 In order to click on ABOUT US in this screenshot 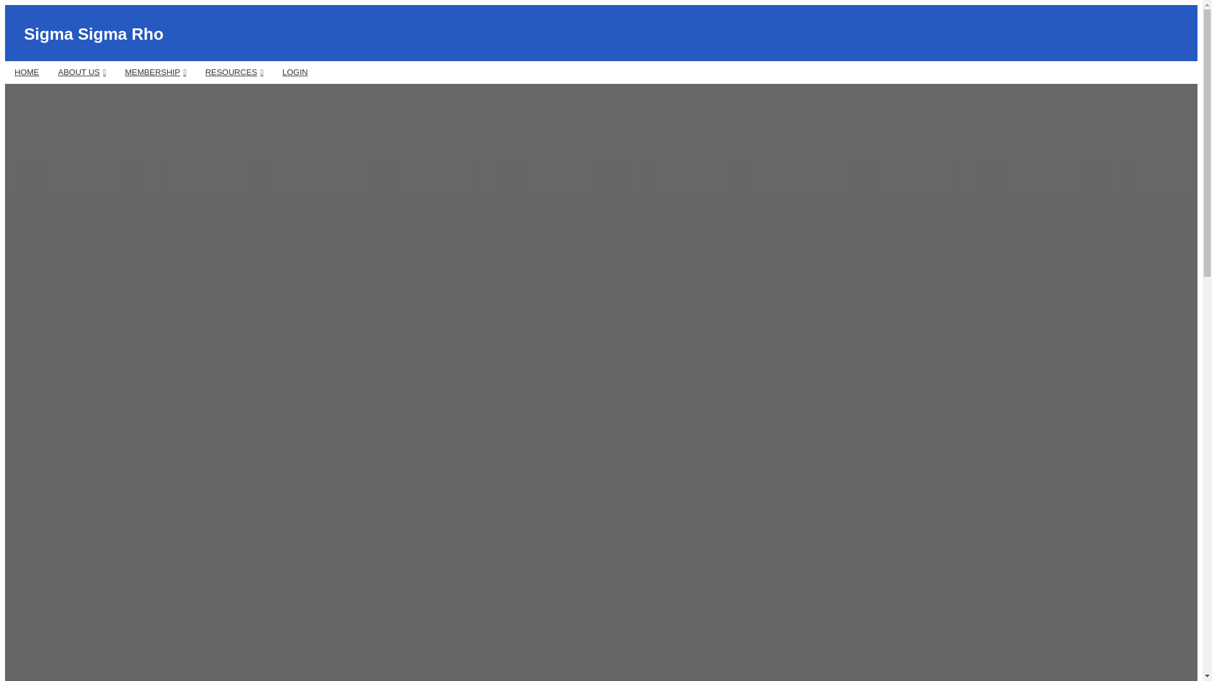, I will do `click(81, 72)`.